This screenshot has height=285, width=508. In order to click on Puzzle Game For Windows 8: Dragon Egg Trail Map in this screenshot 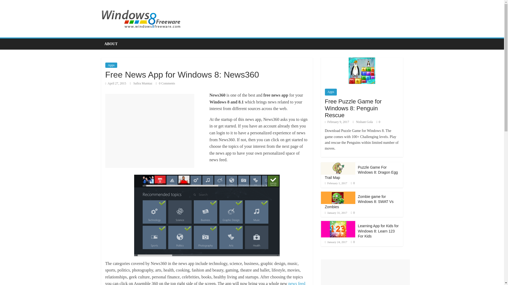, I will do `click(338, 165)`.